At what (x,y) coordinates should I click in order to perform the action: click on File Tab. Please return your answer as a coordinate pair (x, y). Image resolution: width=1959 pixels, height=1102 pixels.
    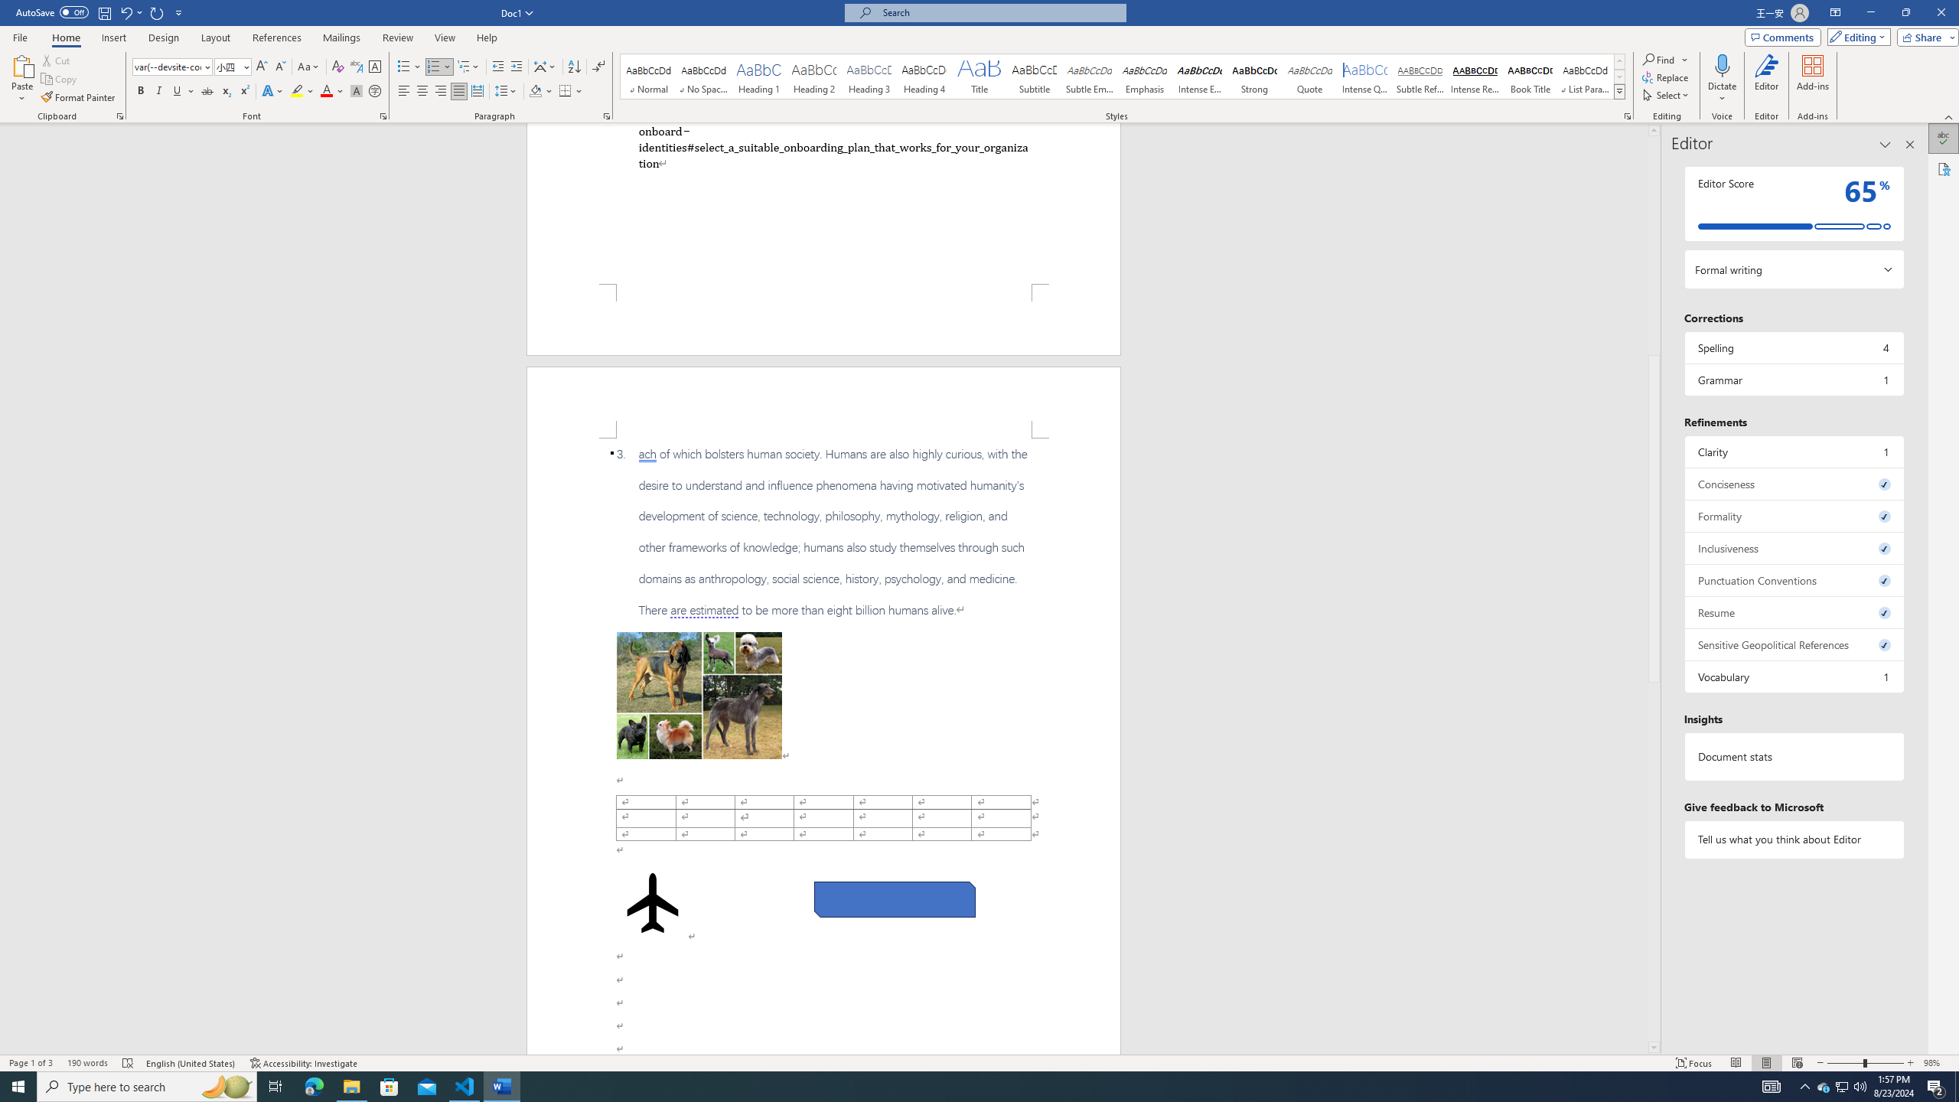
    Looking at the image, I should click on (20, 37).